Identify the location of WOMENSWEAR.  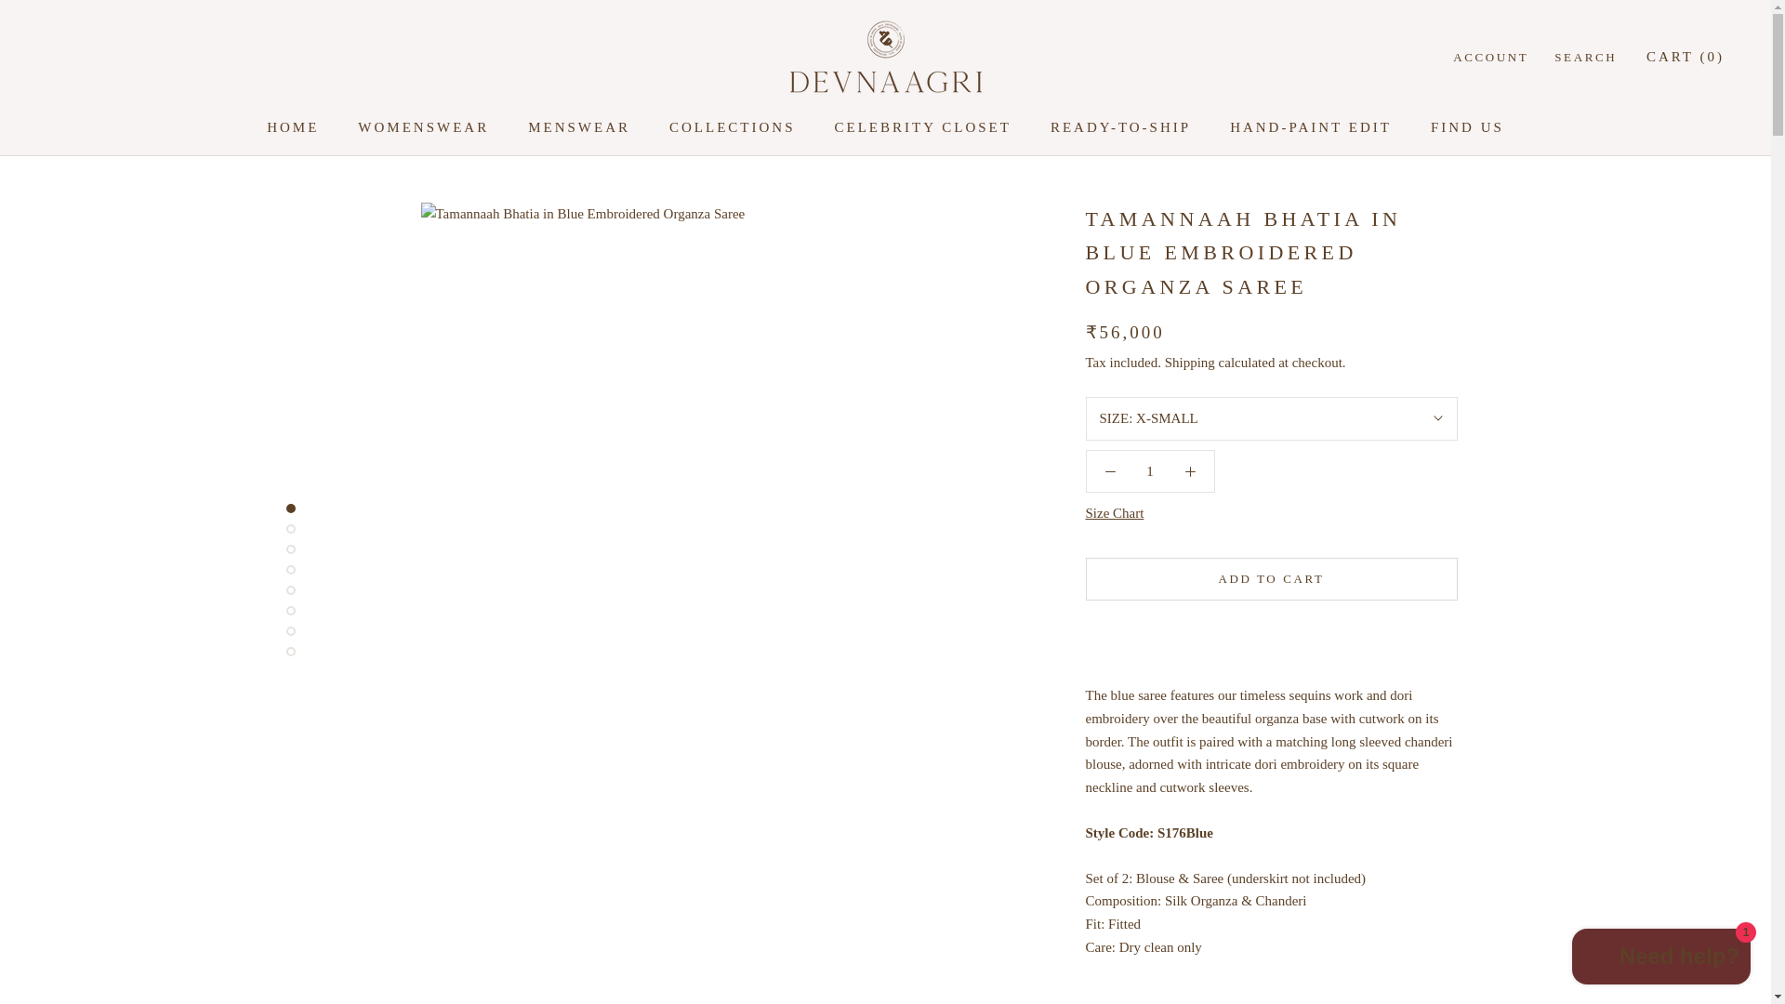
(1150, 471).